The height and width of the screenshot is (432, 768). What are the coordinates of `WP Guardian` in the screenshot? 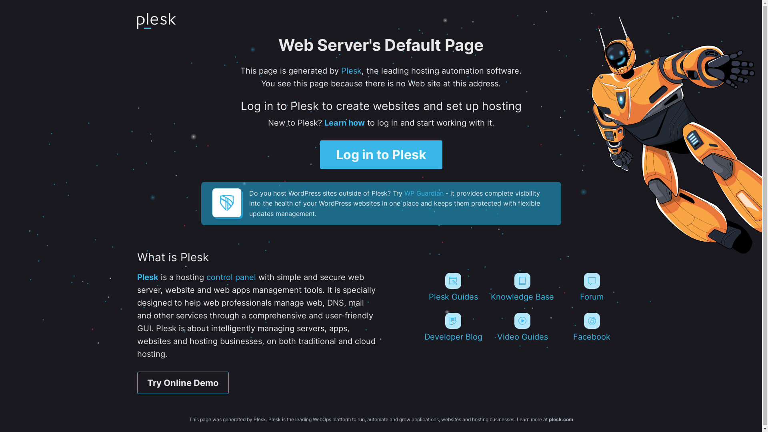 It's located at (423, 193).